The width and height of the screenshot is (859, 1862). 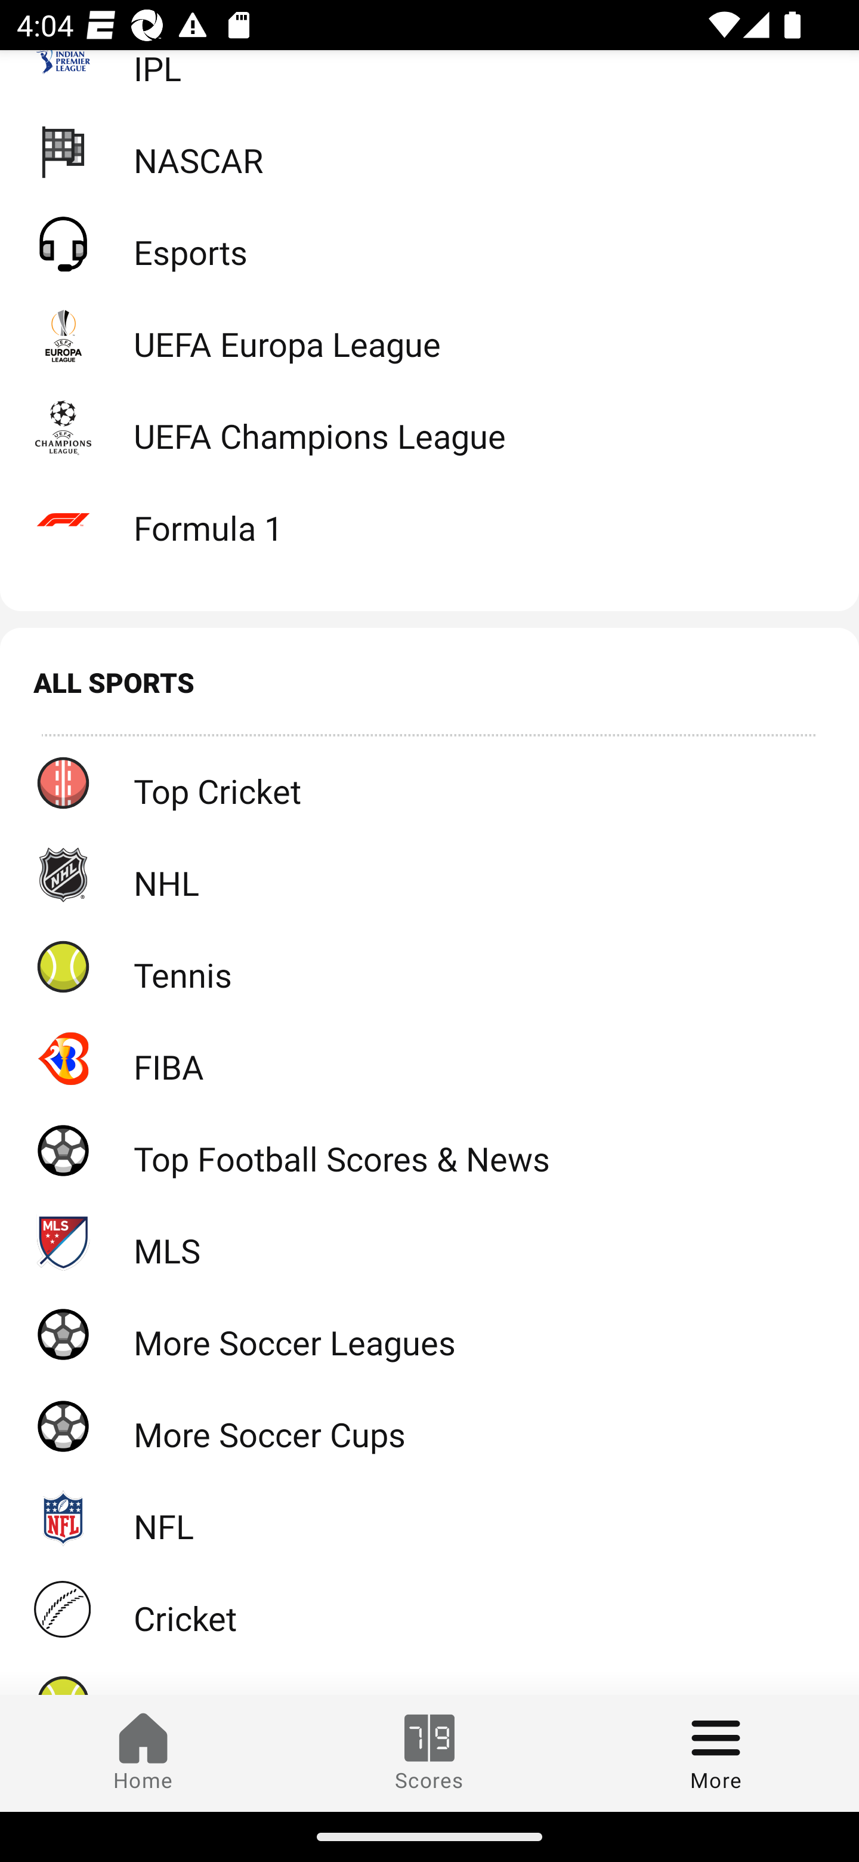 I want to click on More Soccer Cups, so click(x=429, y=1425).